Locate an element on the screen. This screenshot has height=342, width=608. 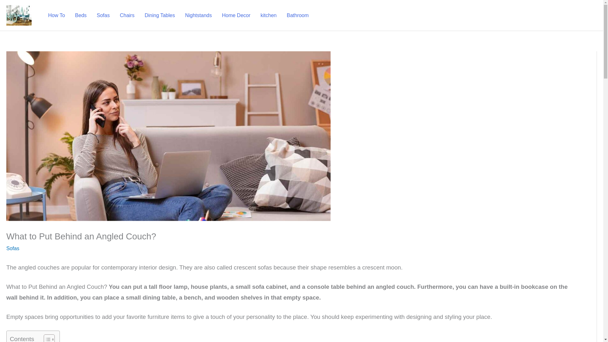
Nightstands is located at coordinates (198, 16).